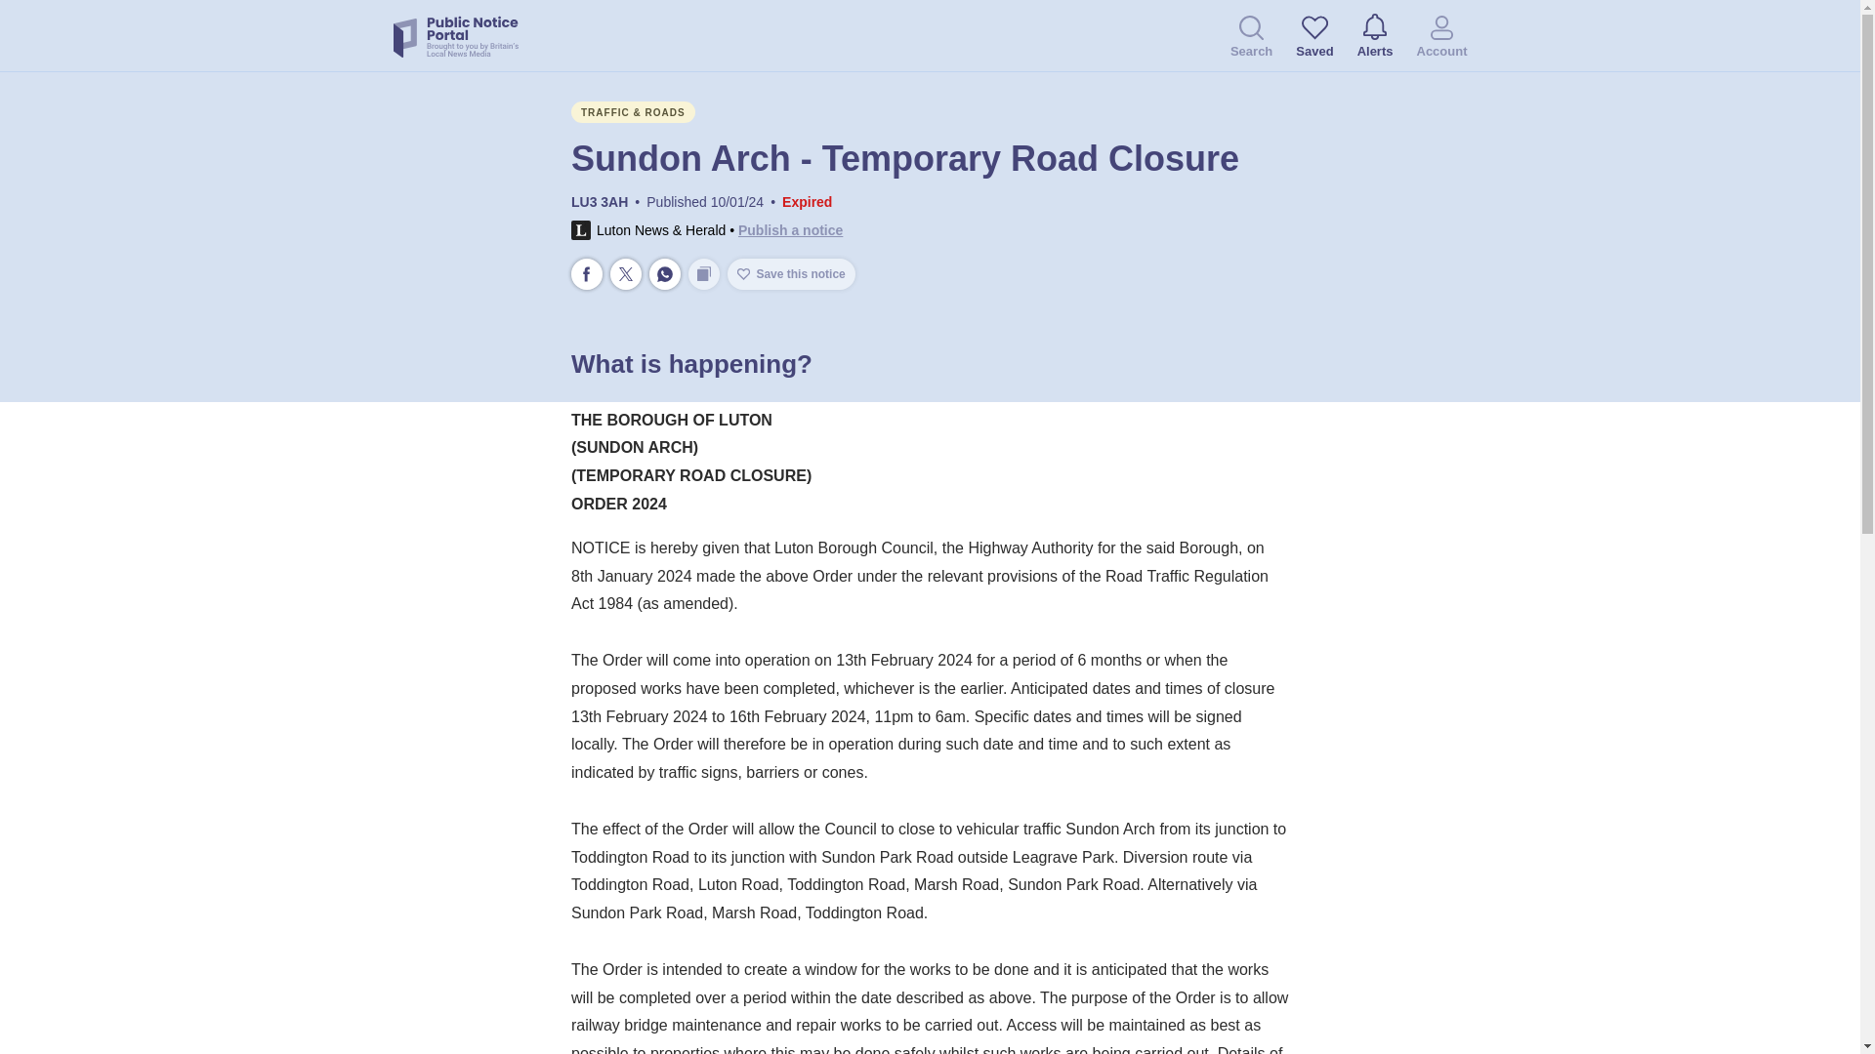  Describe the element at coordinates (1440, 38) in the screenshot. I see `Account` at that location.